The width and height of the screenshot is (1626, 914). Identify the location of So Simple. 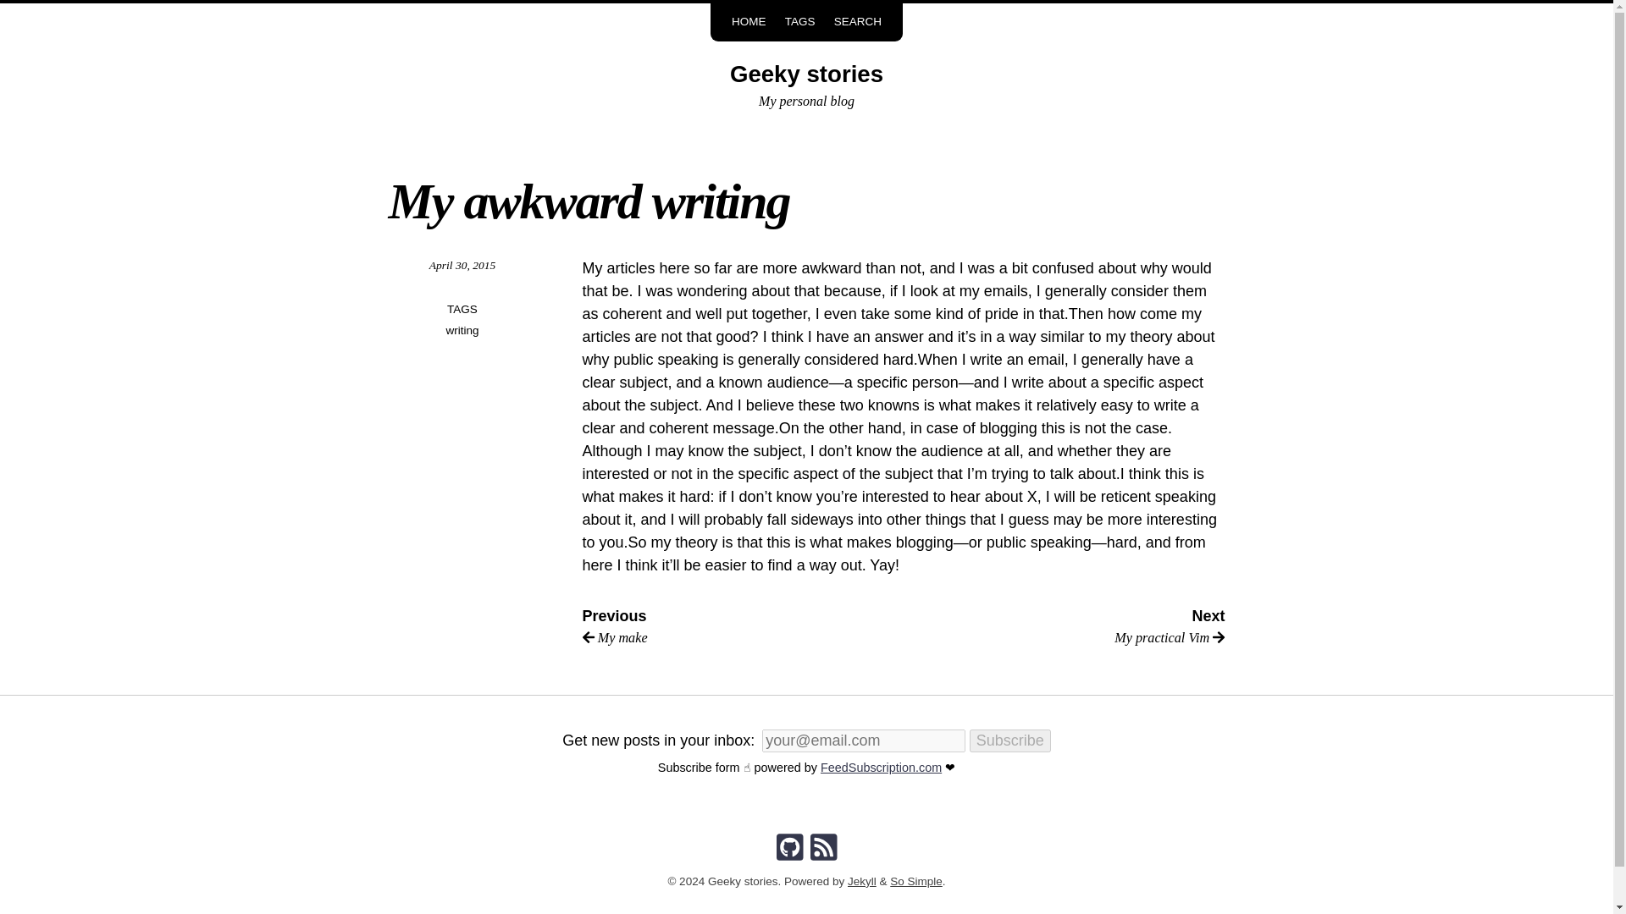
(916, 880).